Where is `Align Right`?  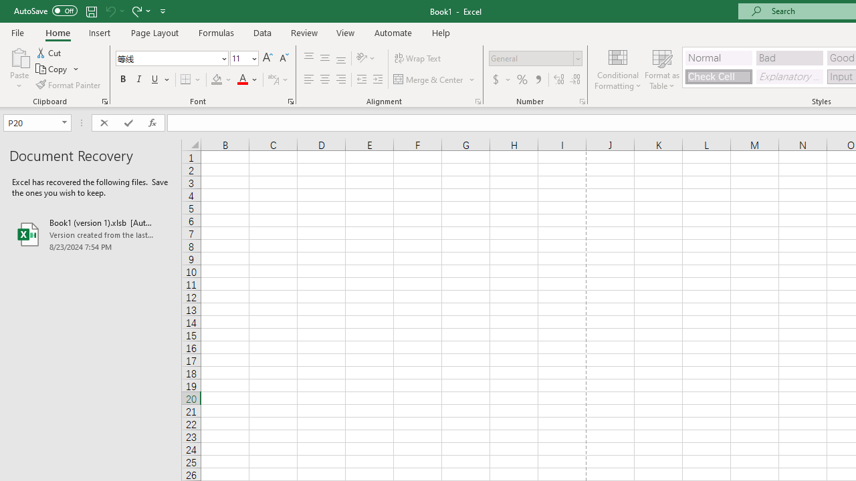
Align Right is located at coordinates (341, 80).